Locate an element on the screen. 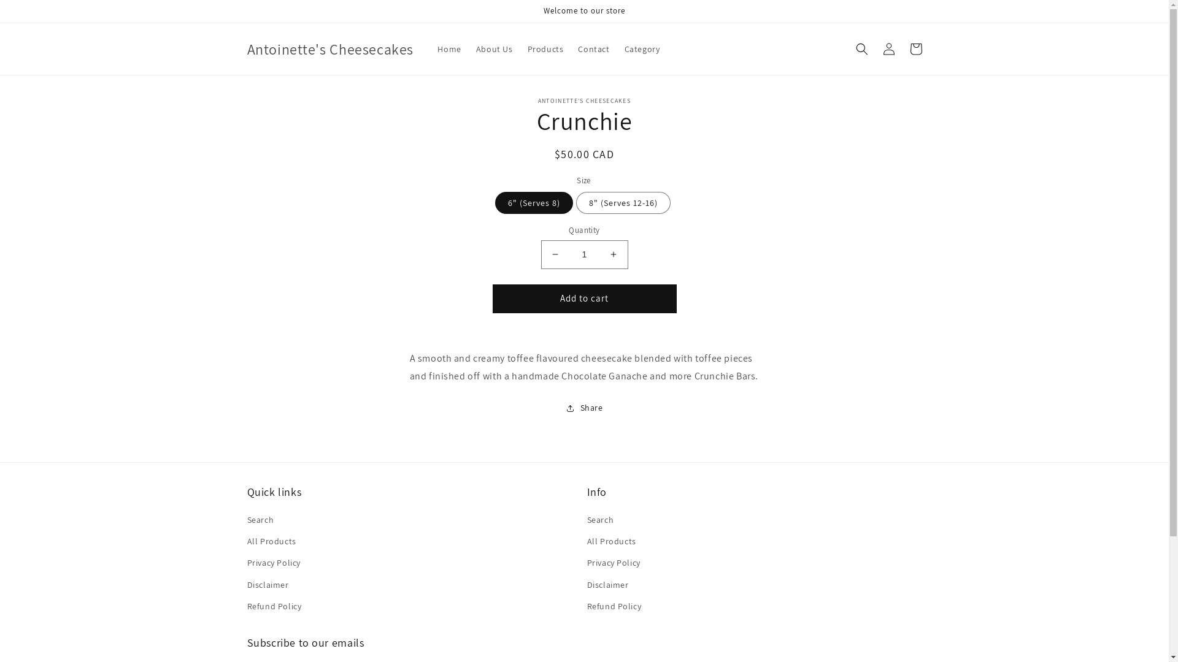 Image resolution: width=1178 pixels, height=662 pixels. Privacy Policy is located at coordinates (274, 563).